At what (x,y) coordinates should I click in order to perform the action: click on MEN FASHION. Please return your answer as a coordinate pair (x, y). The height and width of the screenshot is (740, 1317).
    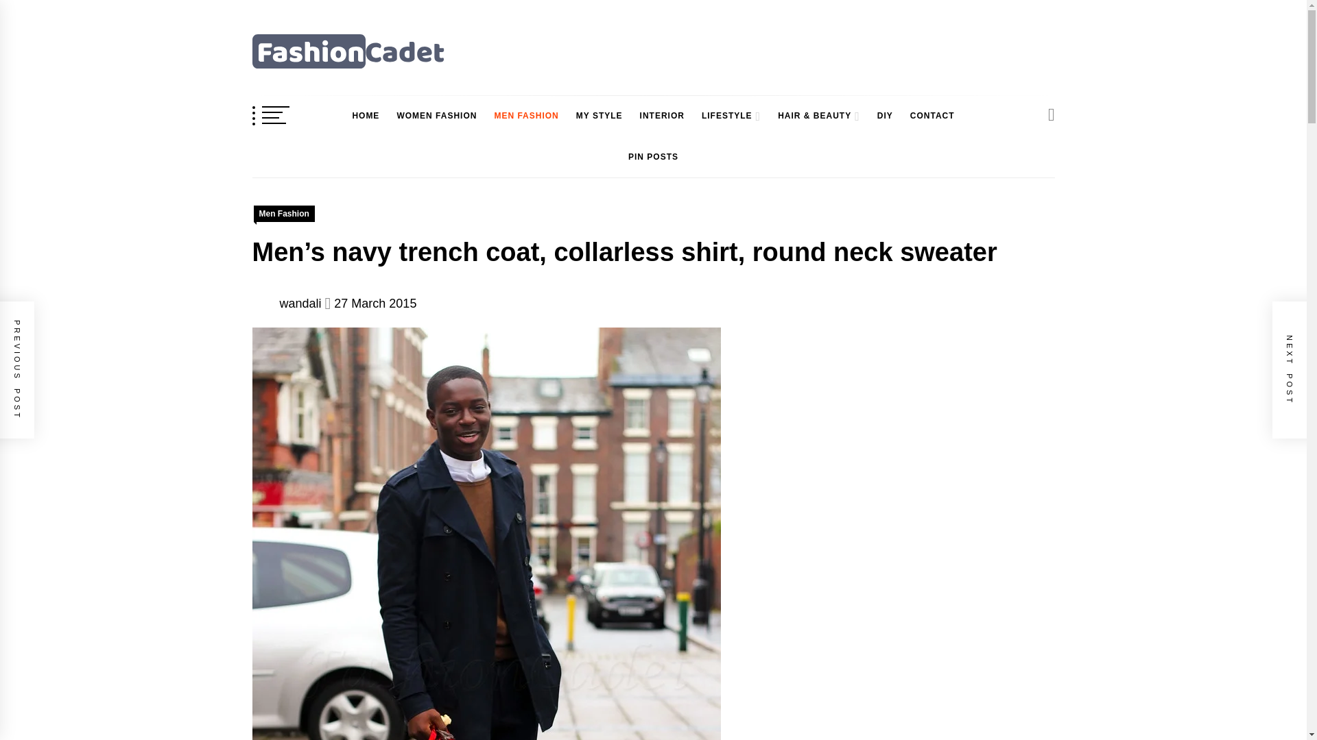
    Looking at the image, I should click on (525, 116).